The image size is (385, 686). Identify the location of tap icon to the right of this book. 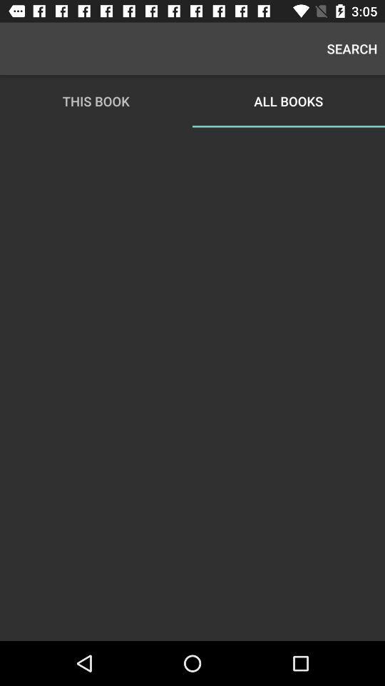
(352, 49).